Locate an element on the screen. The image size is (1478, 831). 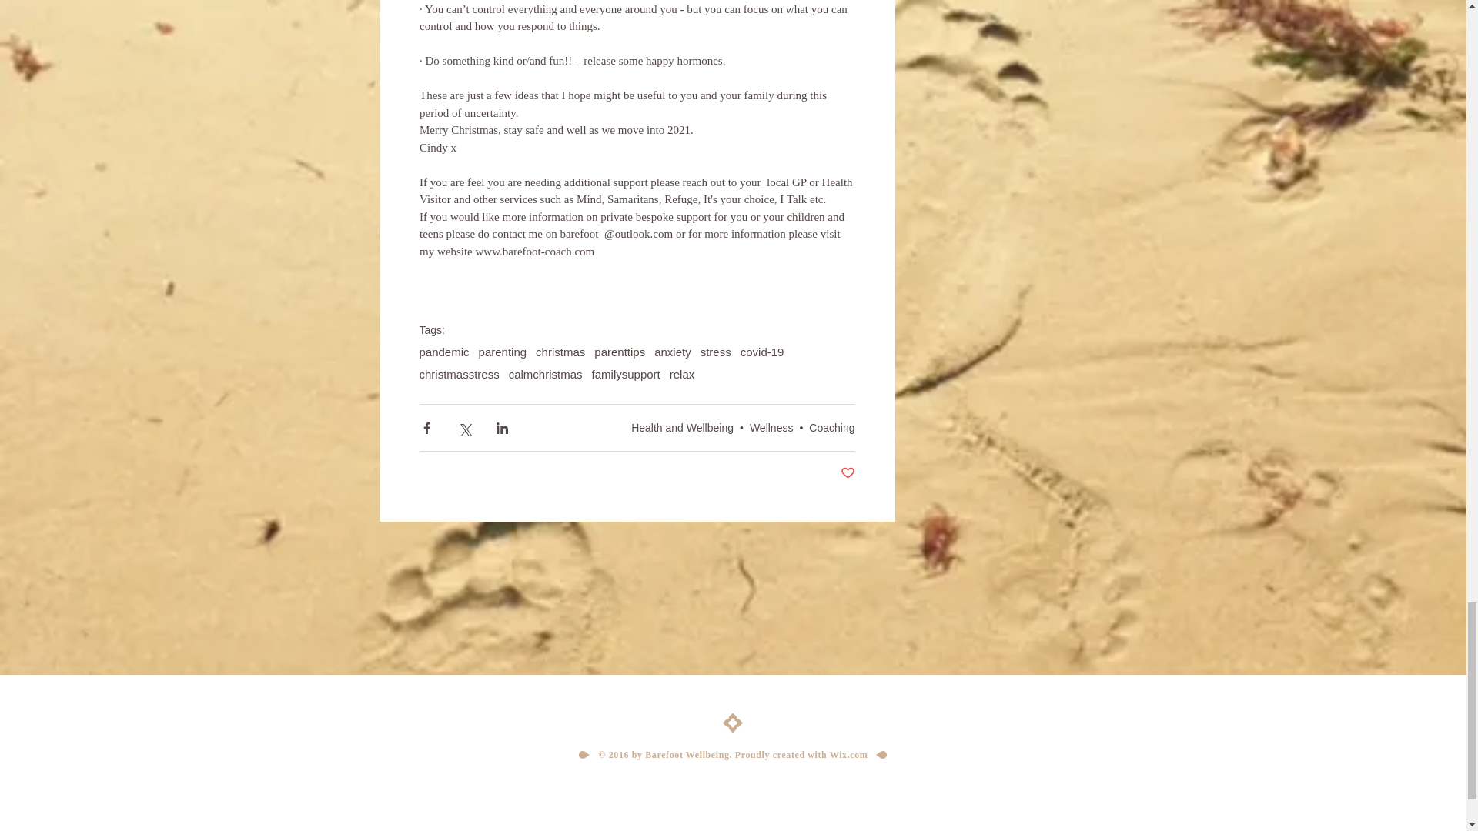
relax is located at coordinates (682, 374).